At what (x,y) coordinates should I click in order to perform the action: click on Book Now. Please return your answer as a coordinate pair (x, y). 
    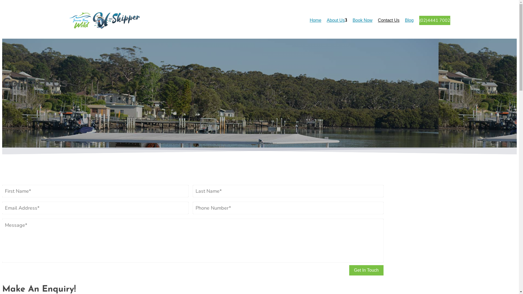
    Looking at the image, I should click on (362, 20).